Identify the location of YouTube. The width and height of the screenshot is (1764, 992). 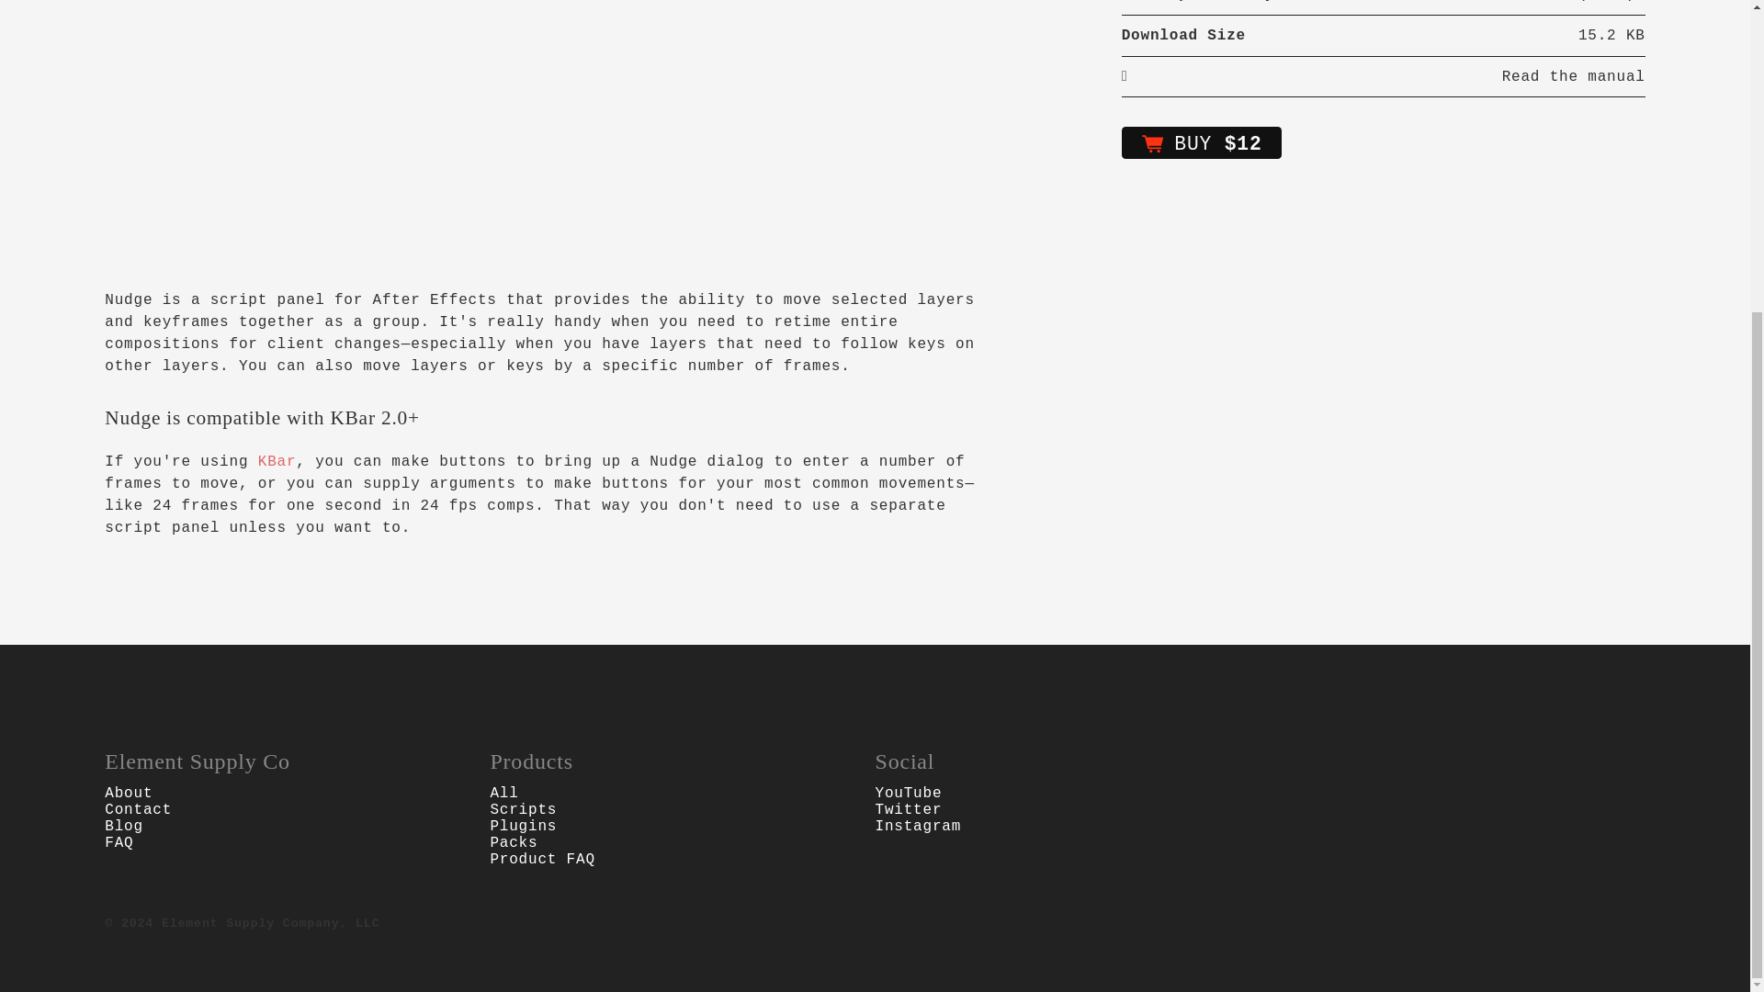
(908, 794).